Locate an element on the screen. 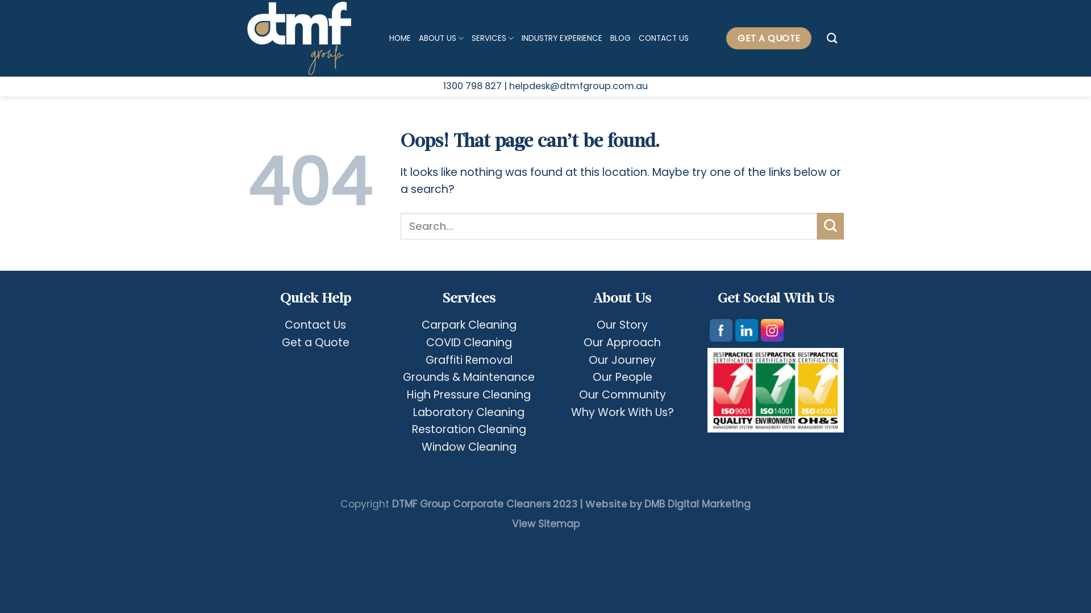 Image resolution: width=1091 pixels, height=613 pixels. Our Approach is located at coordinates (622, 343).